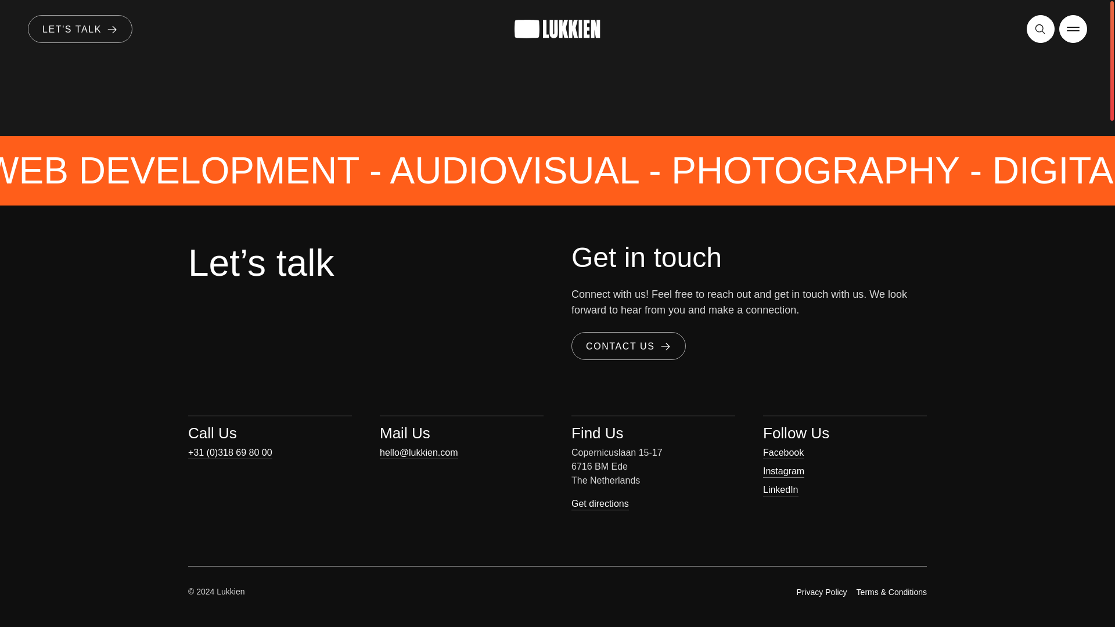 The height and width of the screenshot is (627, 1115). What do you see at coordinates (821, 592) in the screenshot?
I see `Privacy Policy` at bounding box center [821, 592].